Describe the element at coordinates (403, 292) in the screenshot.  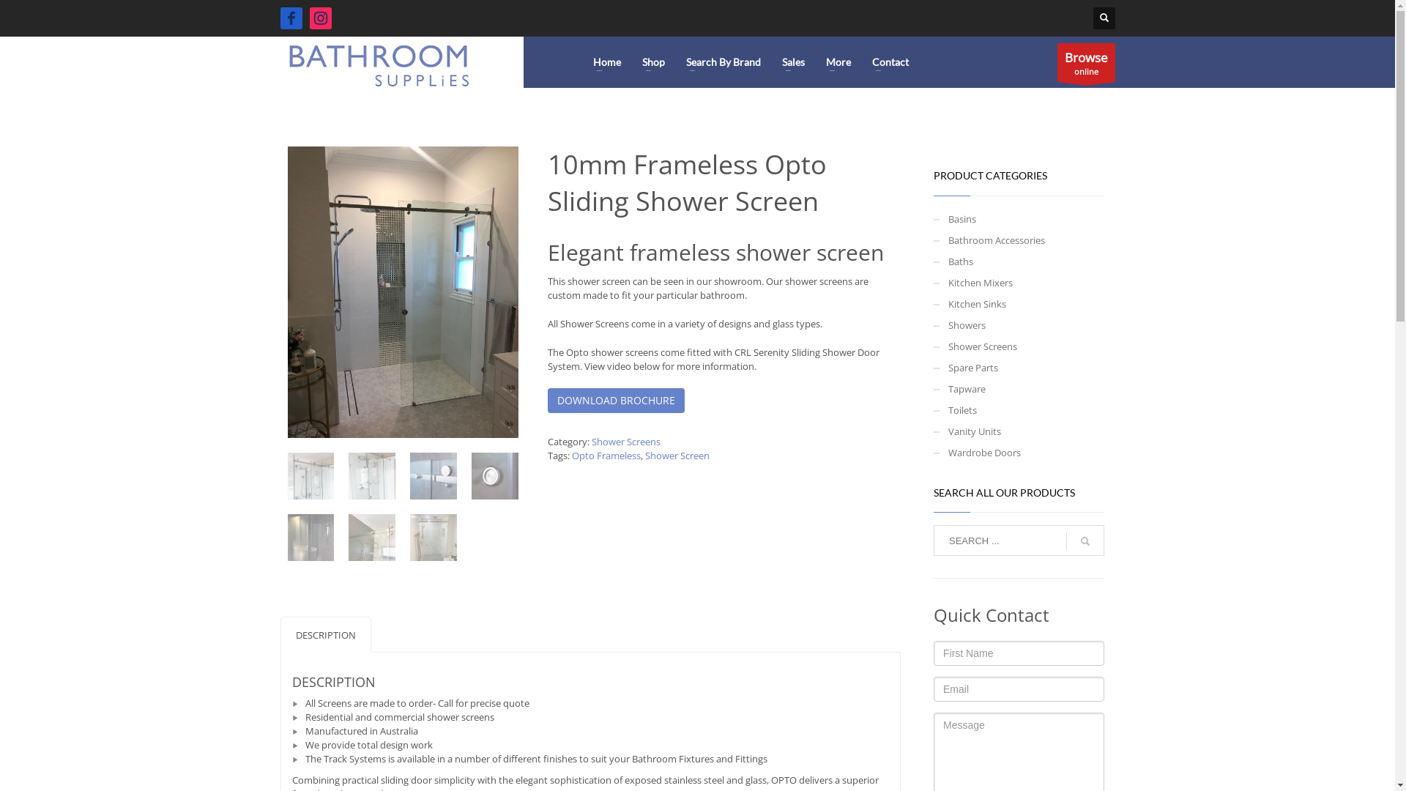
I see `Frameless Opto Sliding Shower Screen Installed` at that location.